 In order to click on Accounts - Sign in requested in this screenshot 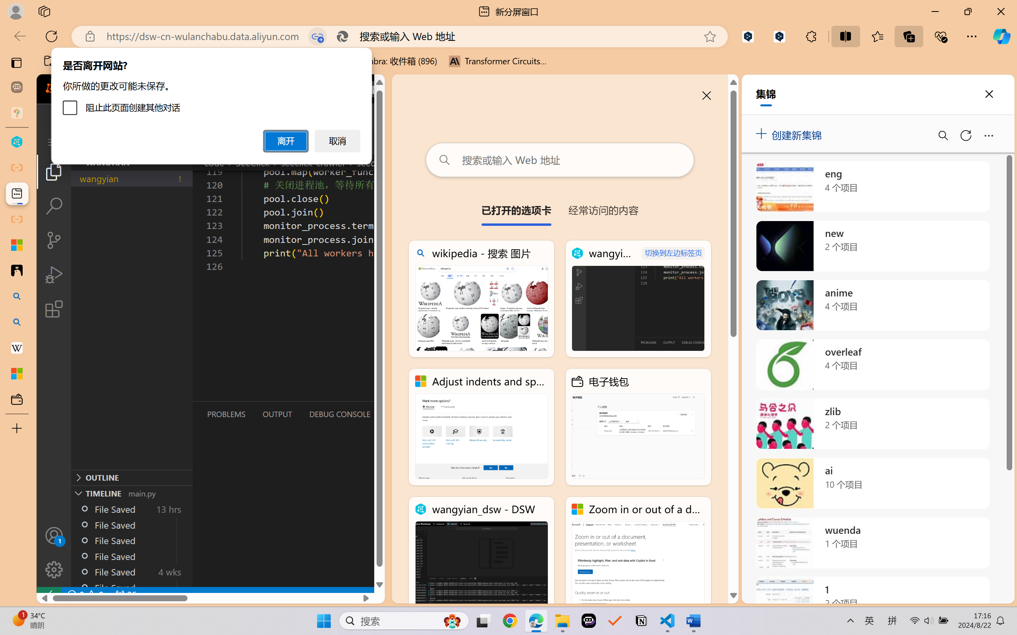, I will do `click(54, 535)`.